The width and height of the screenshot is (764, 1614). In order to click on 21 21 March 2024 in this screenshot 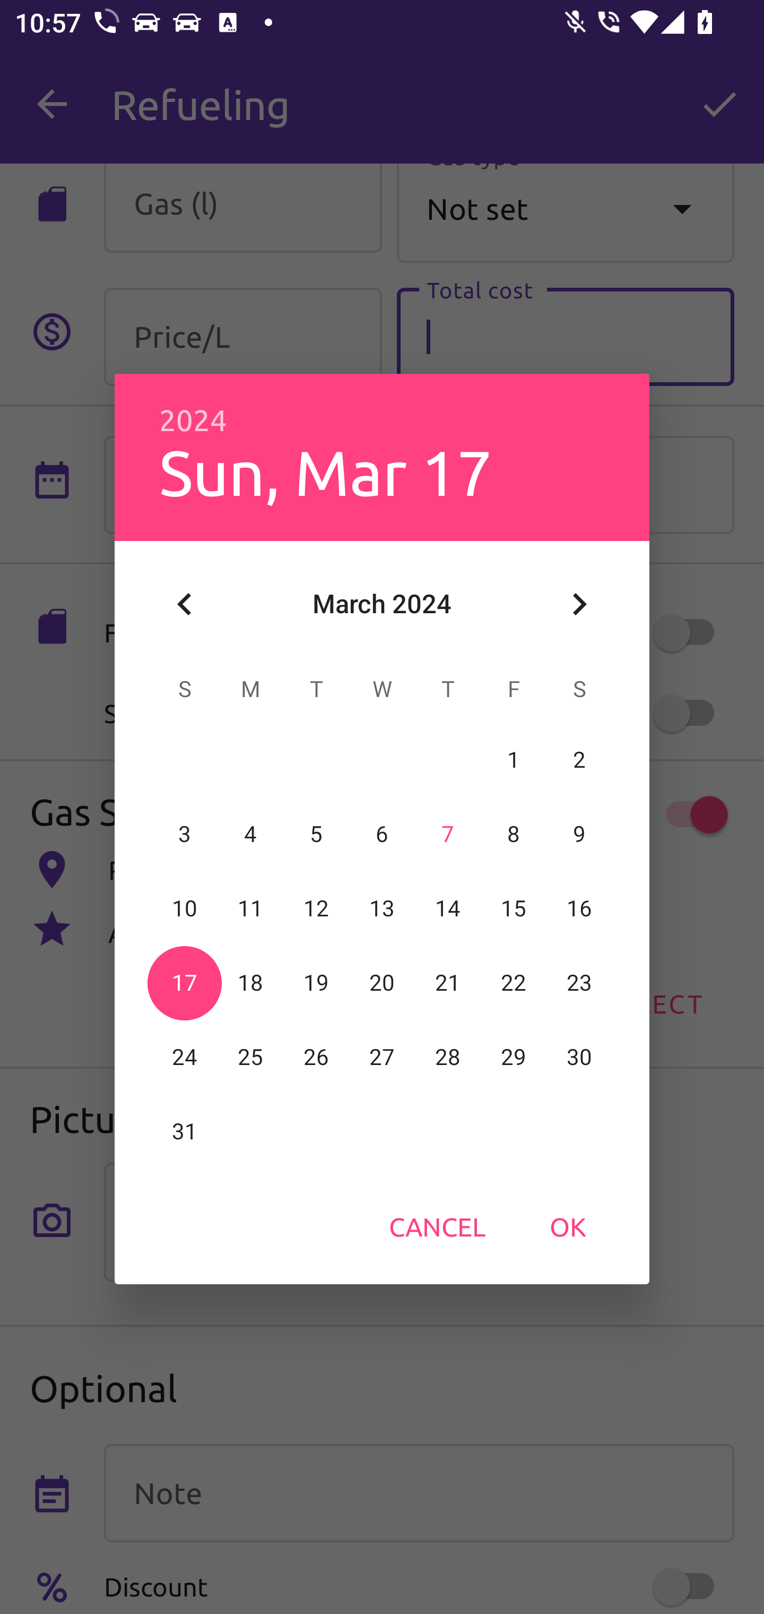, I will do `click(447, 983)`.